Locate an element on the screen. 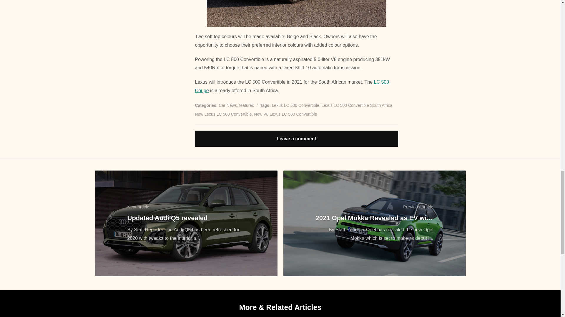 The height and width of the screenshot is (317, 565). Car News is located at coordinates (228, 105).